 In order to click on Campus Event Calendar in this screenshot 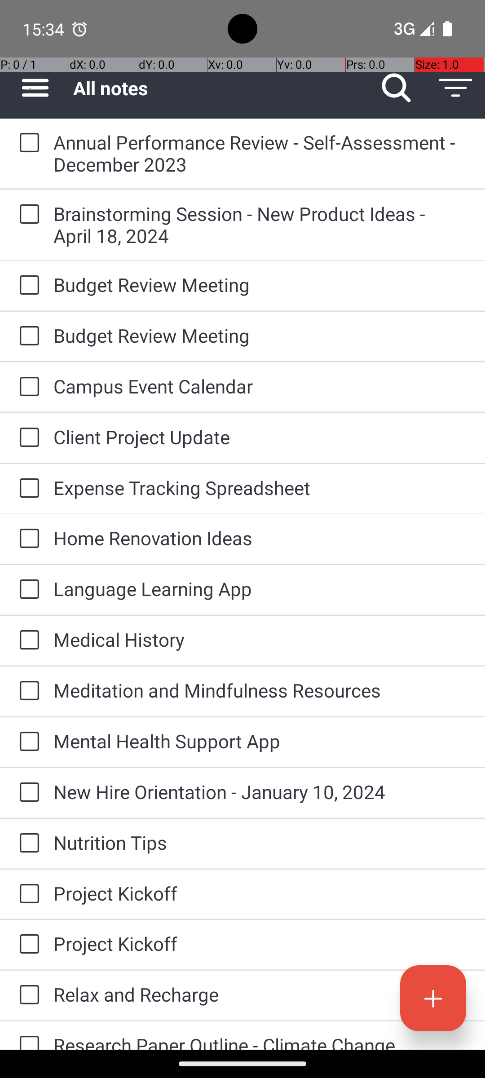, I will do `click(260, 386)`.